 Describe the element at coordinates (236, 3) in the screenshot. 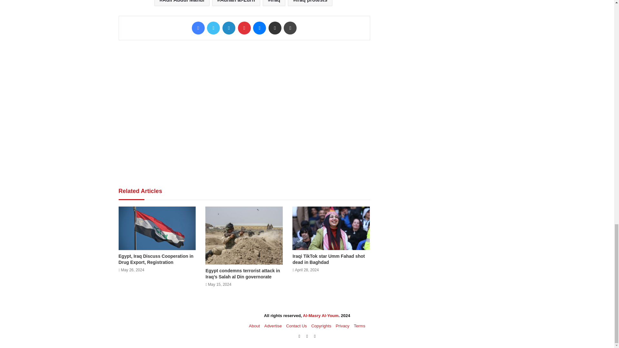

I see `Adnan al-Zurfi` at that location.